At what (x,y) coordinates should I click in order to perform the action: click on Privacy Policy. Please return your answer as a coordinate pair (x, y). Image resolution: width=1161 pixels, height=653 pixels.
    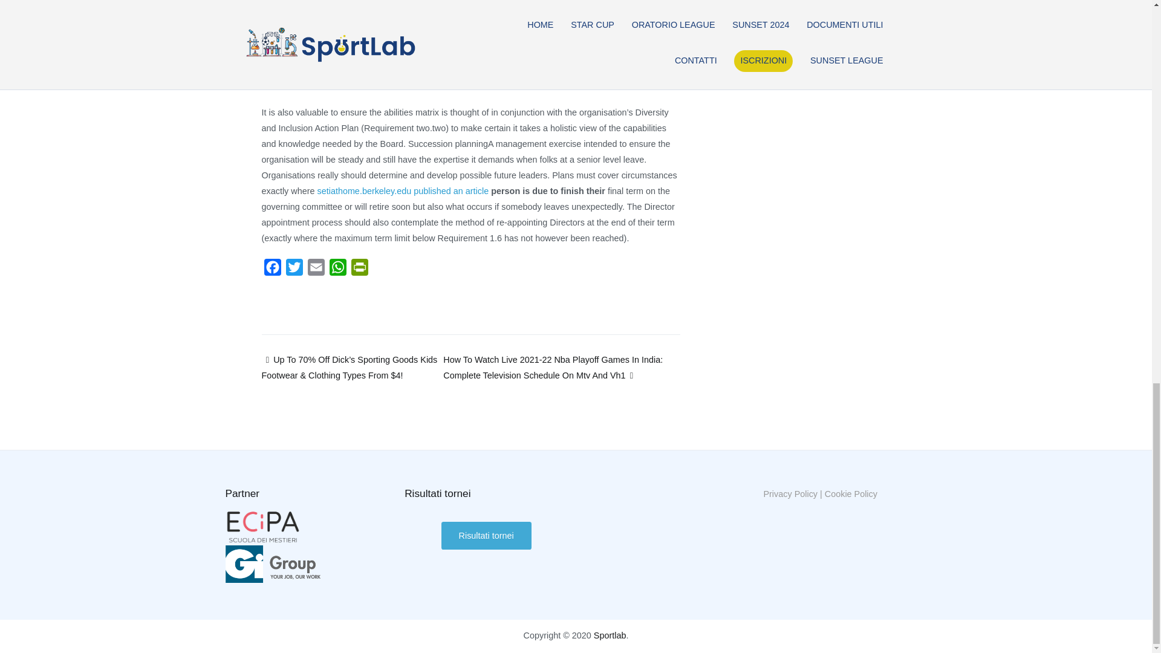
    Looking at the image, I should click on (790, 493).